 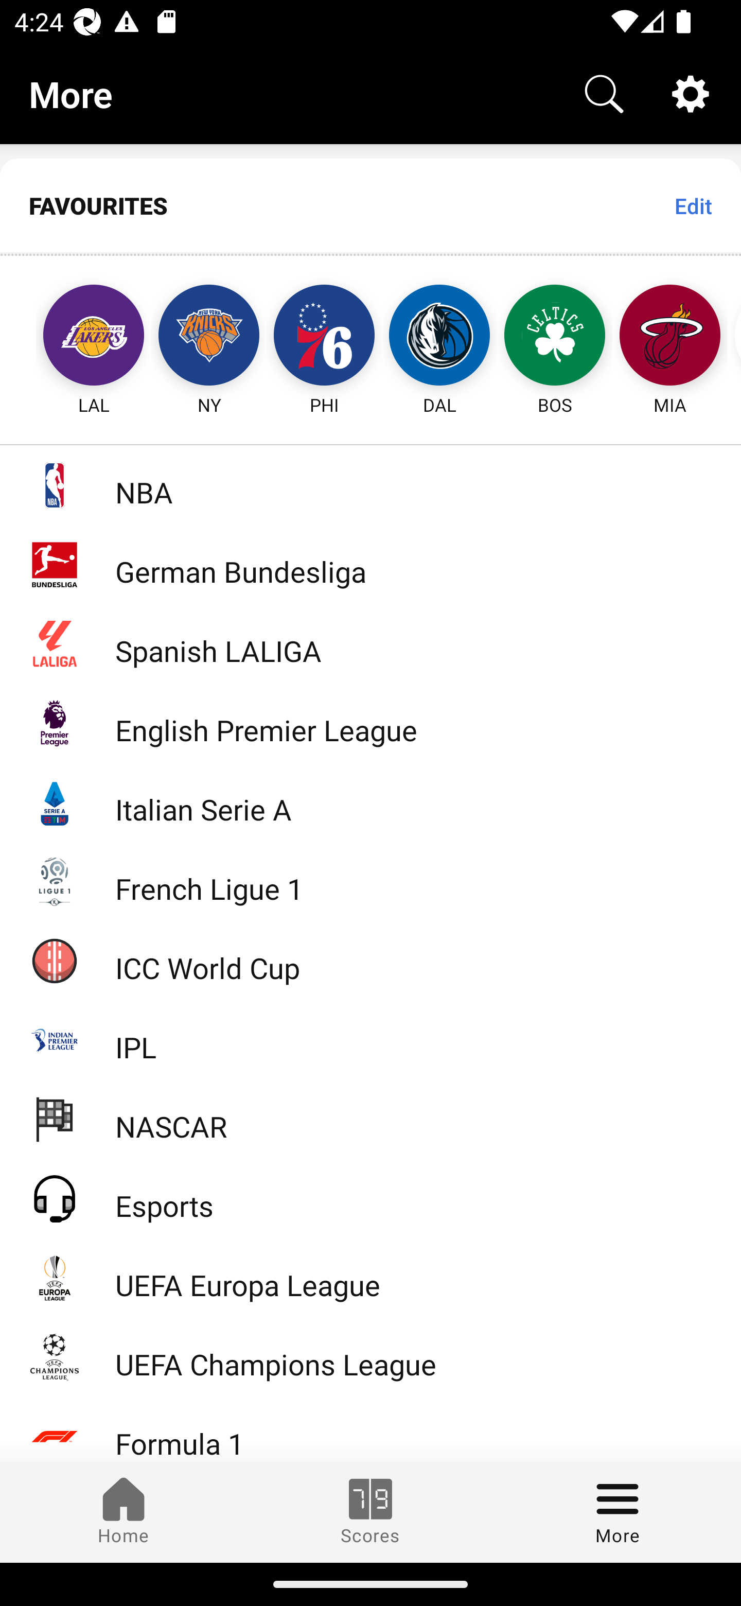 I want to click on Italian Serie A, so click(x=370, y=802).